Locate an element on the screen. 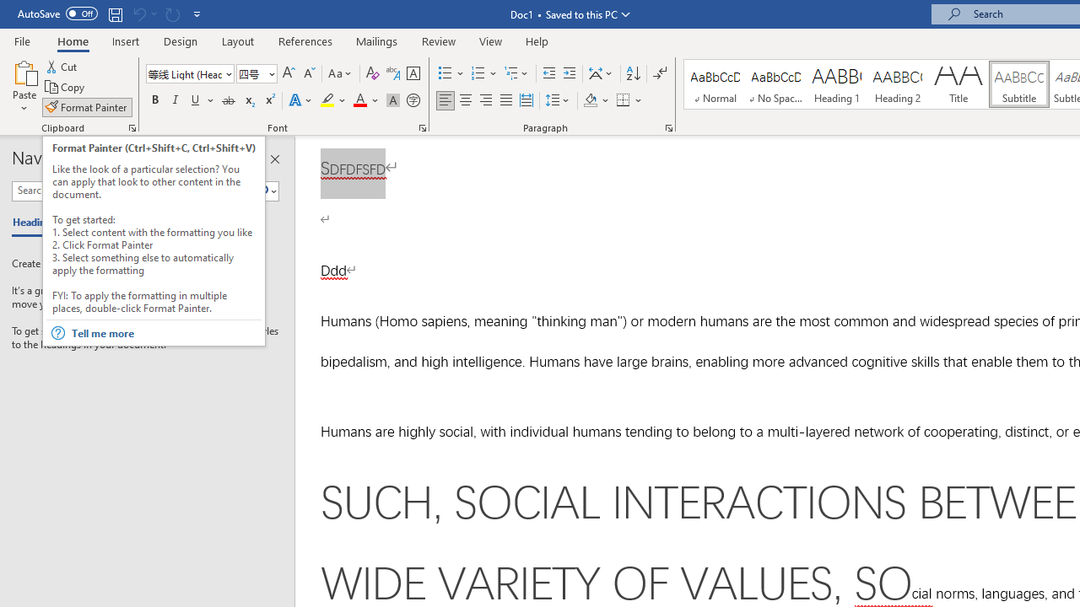 This screenshot has height=607, width=1080. System is located at coordinates (8, 9).